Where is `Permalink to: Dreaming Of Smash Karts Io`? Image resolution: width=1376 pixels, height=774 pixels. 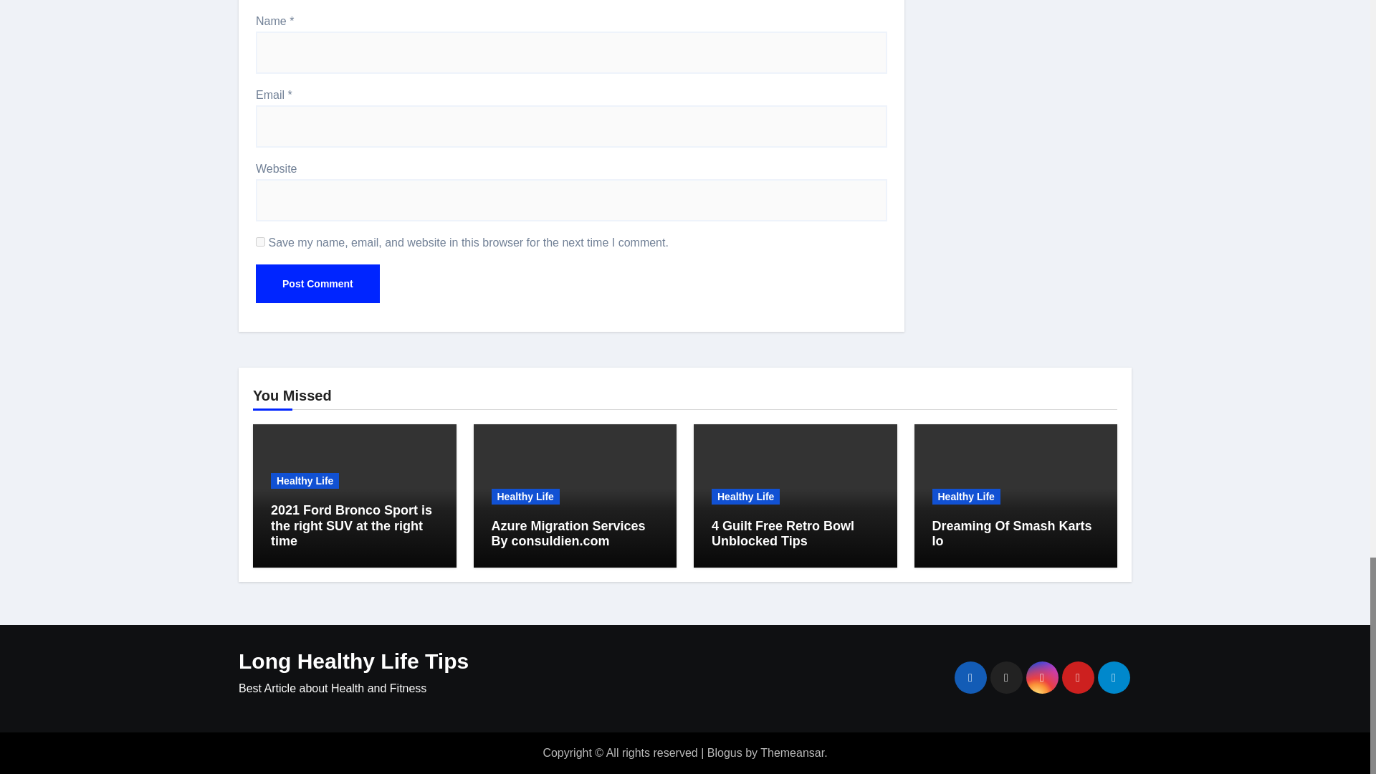 Permalink to: Dreaming Of Smash Karts Io is located at coordinates (1010, 533).